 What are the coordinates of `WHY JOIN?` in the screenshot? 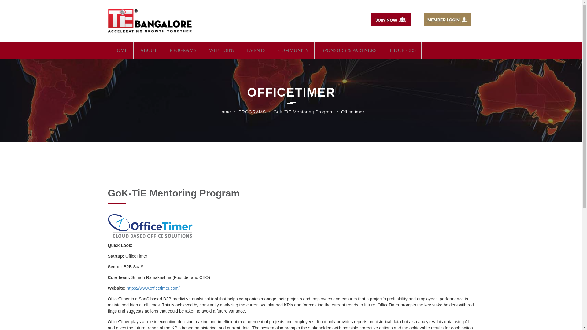 It's located at (221, 50).